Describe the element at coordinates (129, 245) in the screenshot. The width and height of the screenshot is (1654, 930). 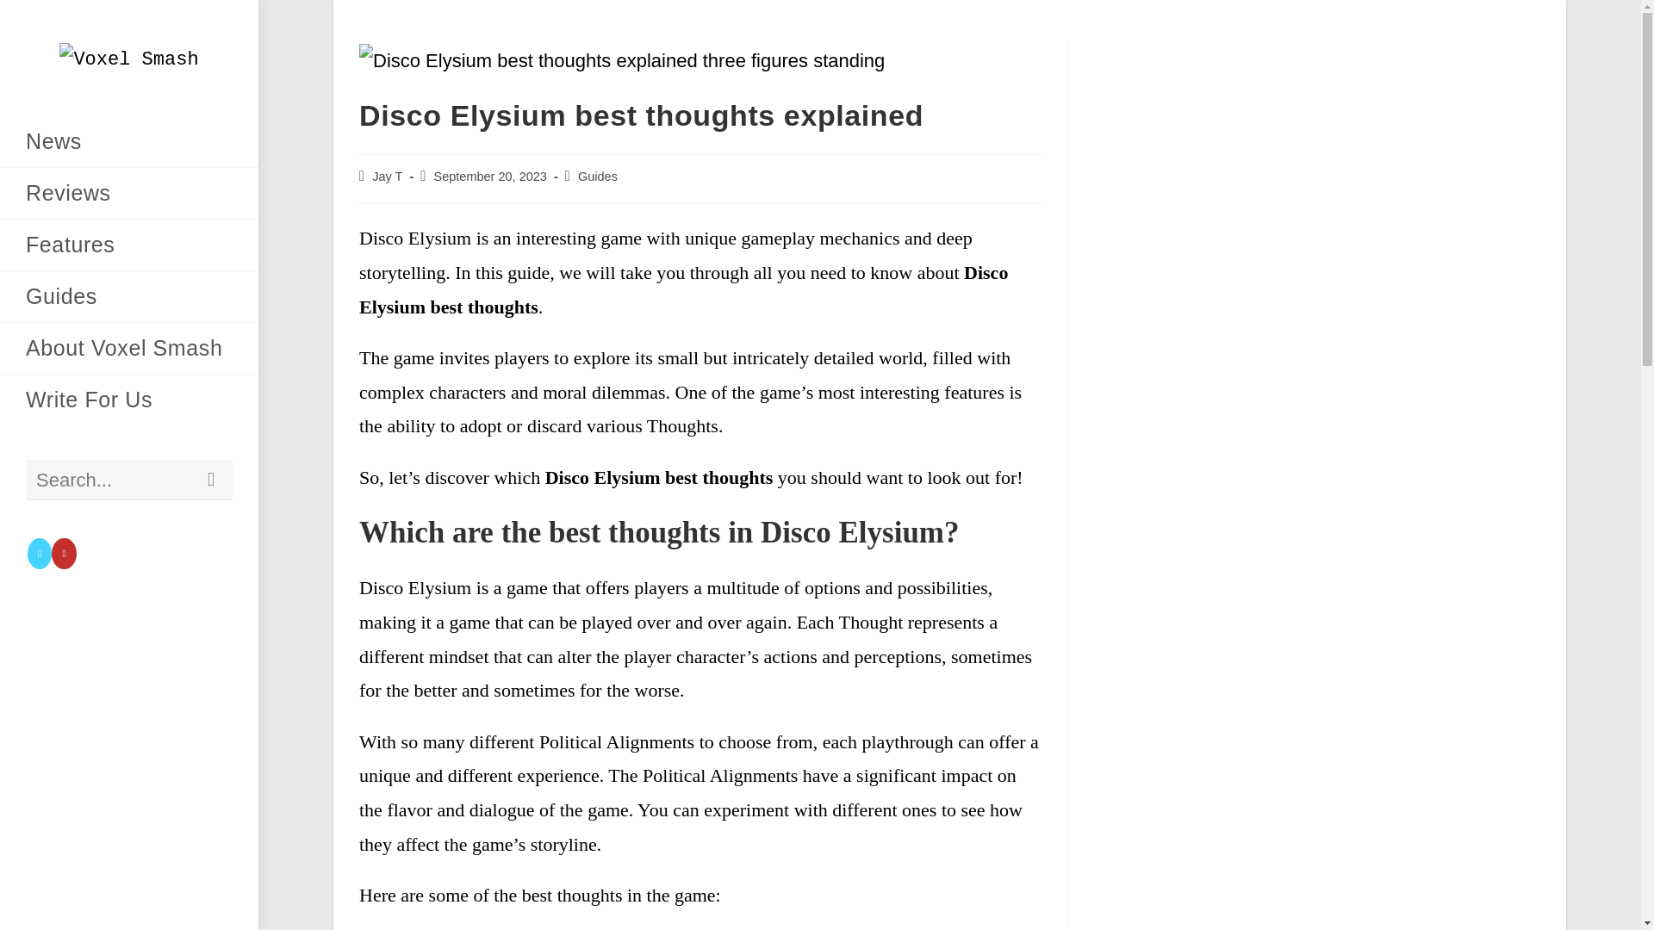
I see `Features` at that location.